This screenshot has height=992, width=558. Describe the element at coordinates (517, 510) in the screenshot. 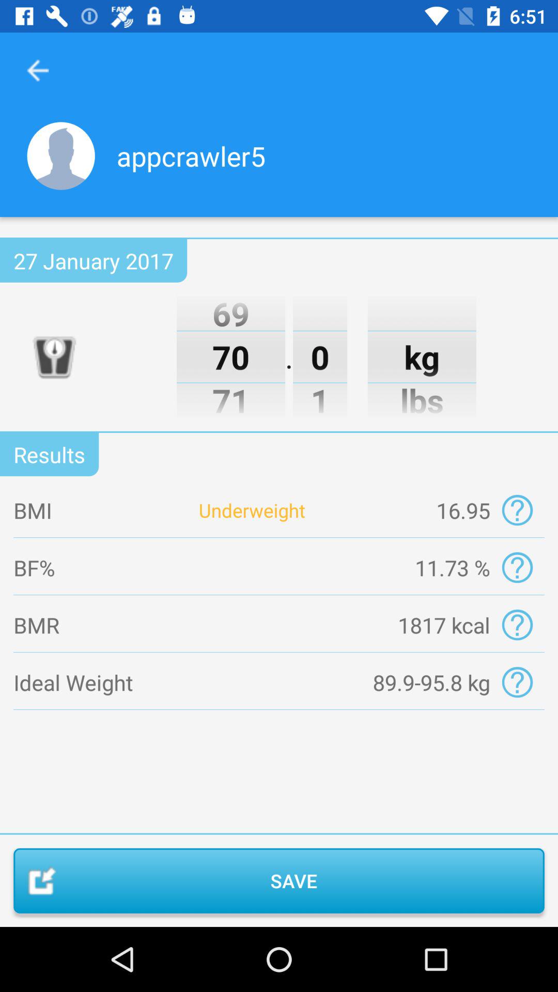

I see `click the questtion mark` at that location.